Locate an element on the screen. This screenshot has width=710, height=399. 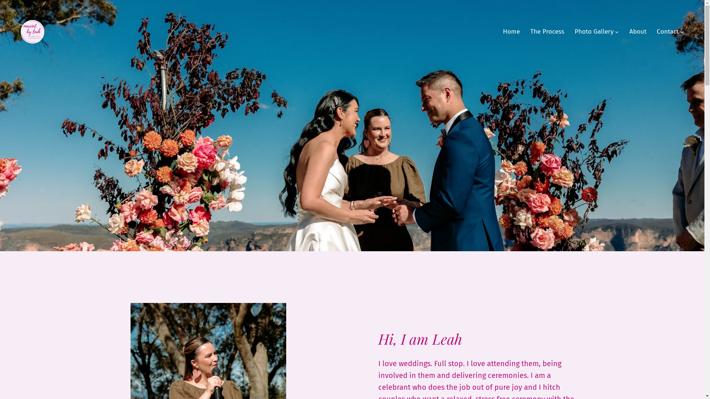
Contact is located at coordinates (668, 32).